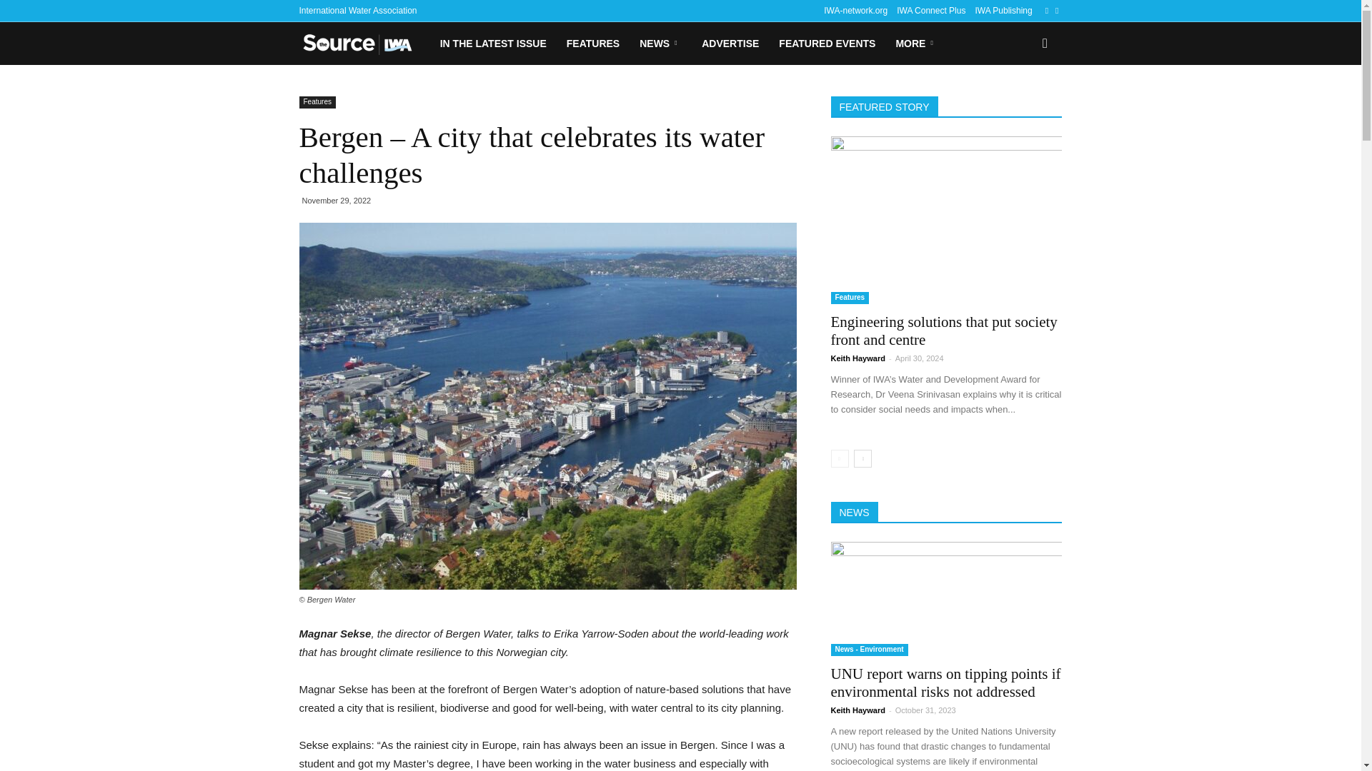  Describe the element at coordinates (593, 43) in the screenshot. I see `FEATURES` at that location.